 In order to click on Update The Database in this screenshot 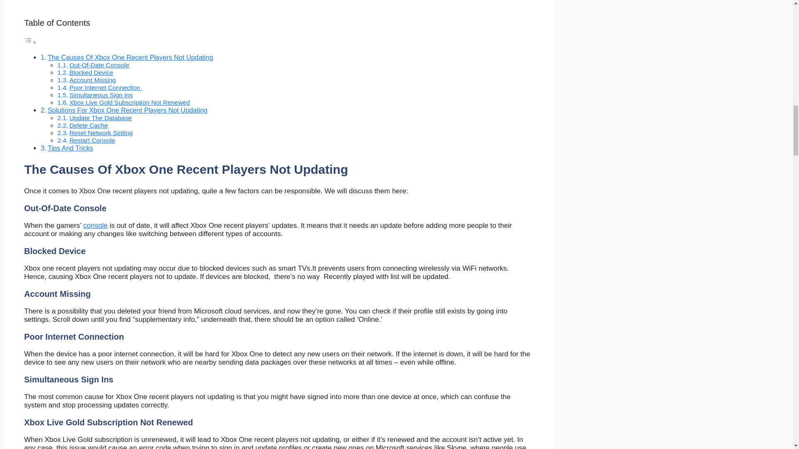, I will do `click(101, 118)`.